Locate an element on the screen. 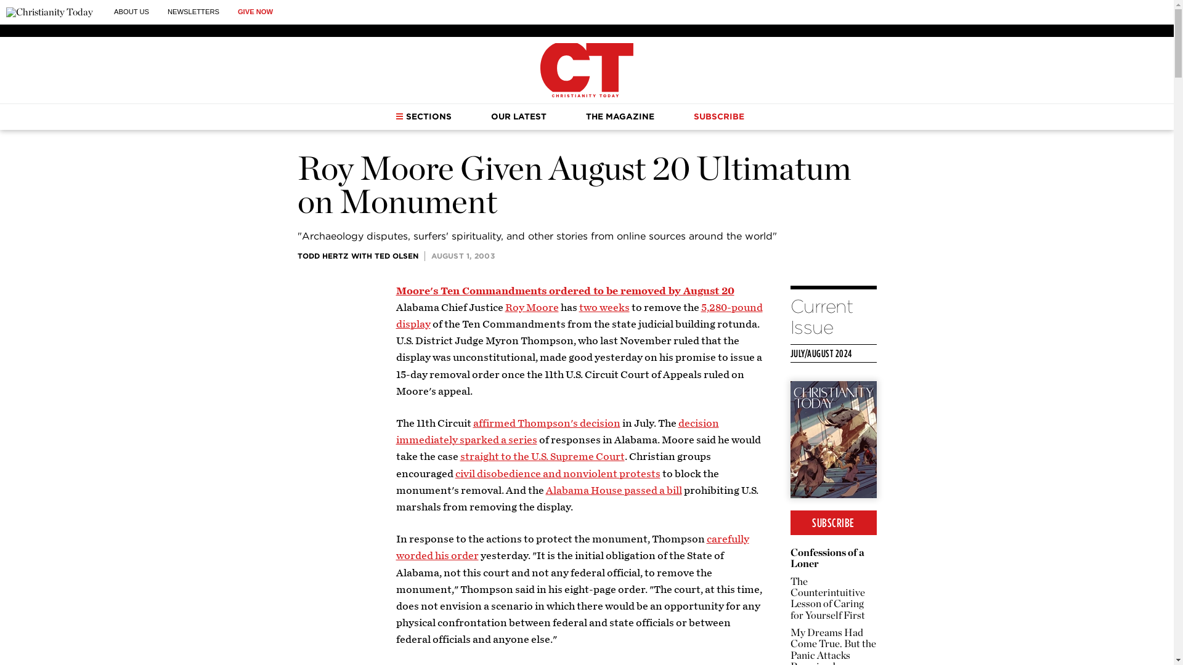 This screenshot has width=1183, height=665. Christianity Today is located at coordinates (587, 70).